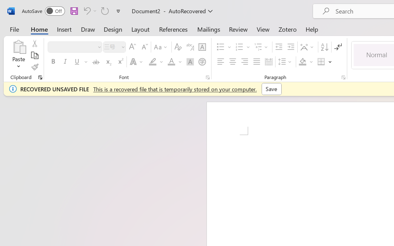 This screenshot has width=394, height=246. I want to click on Sort..., so click(324, 47).